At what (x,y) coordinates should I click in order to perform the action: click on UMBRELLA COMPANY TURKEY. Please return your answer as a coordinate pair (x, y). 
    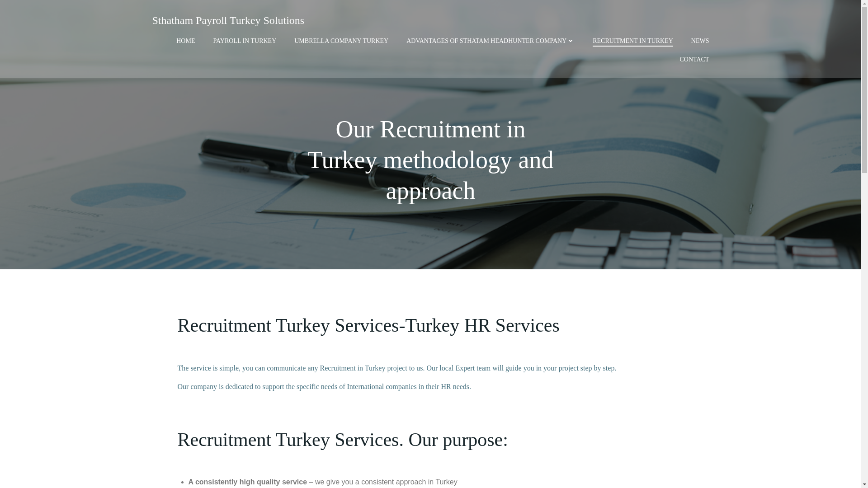
    Looking at the image, I should click on (341, 41).